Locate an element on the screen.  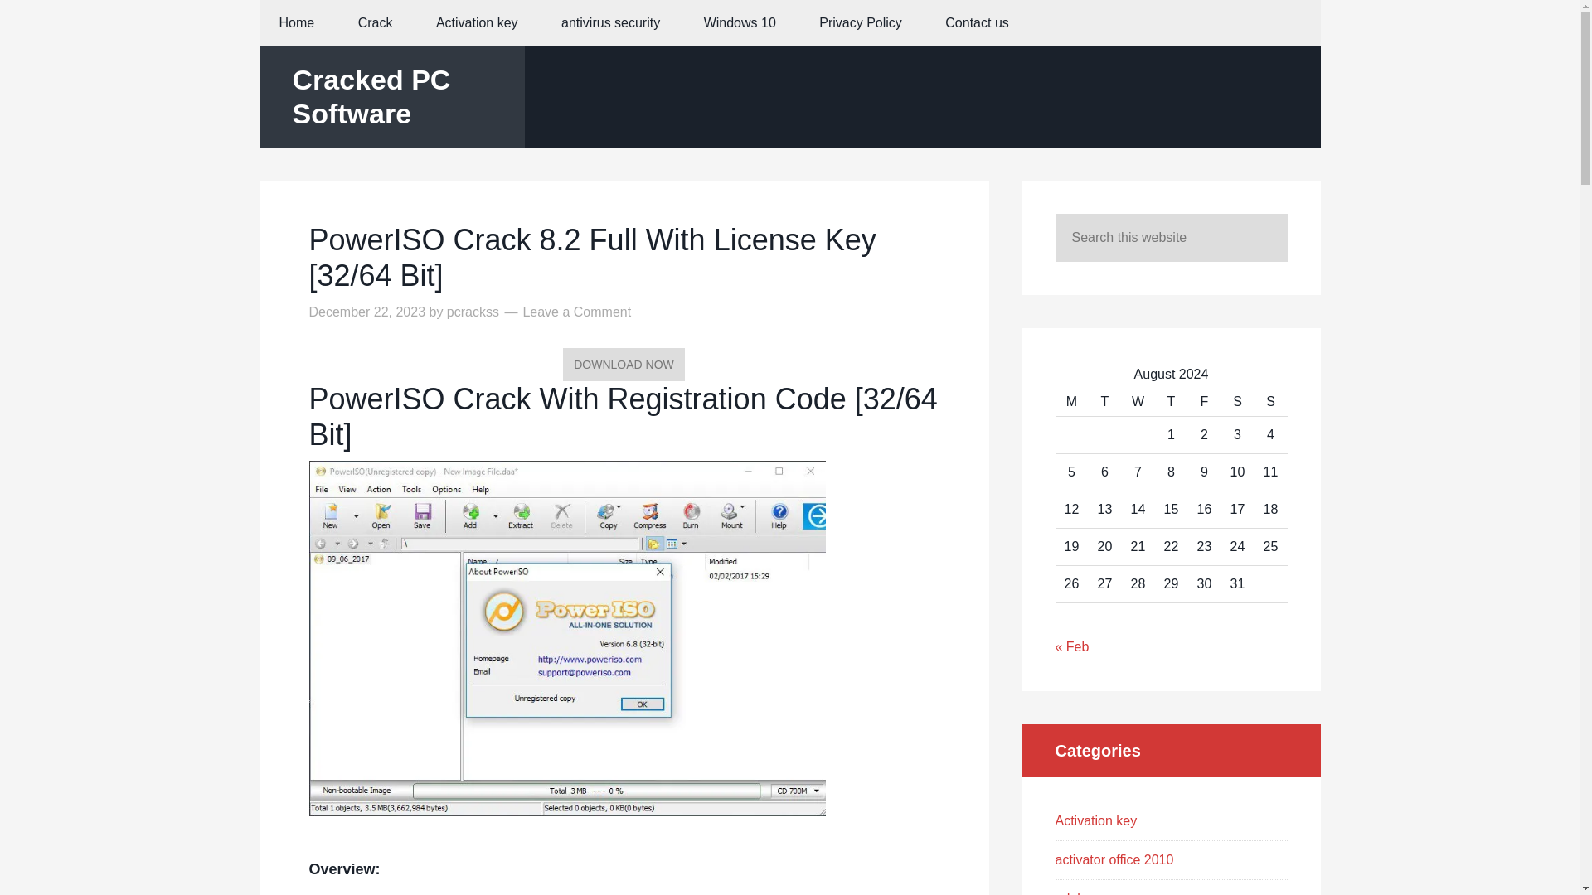
Activation key is located at coordinates (1094, 820).